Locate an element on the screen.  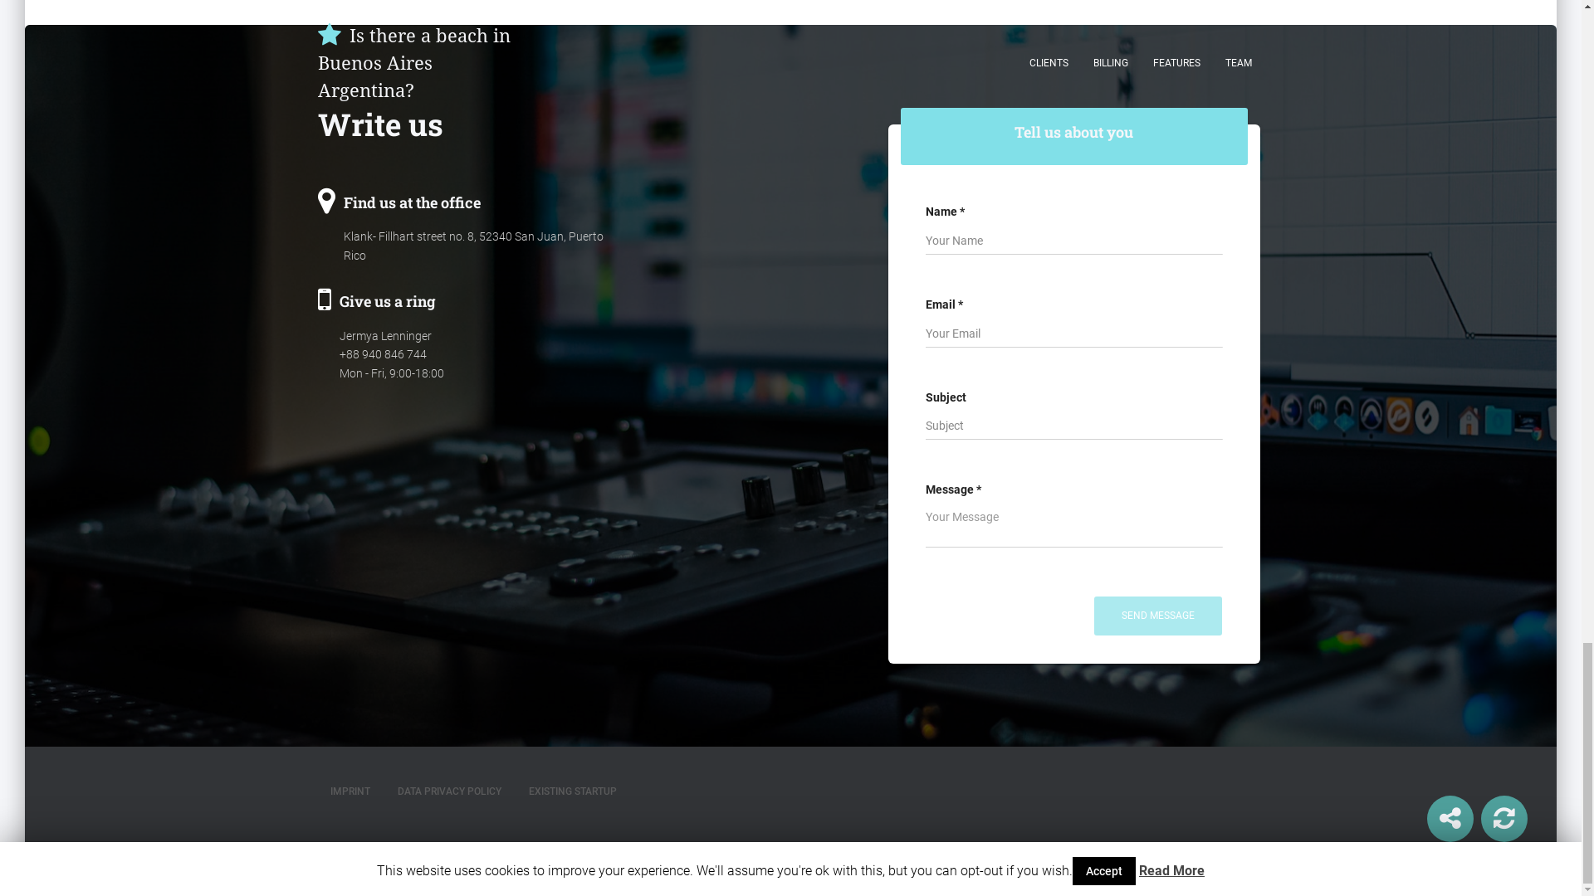
EXISTING STARTUP is located at coordinates (573, 791).